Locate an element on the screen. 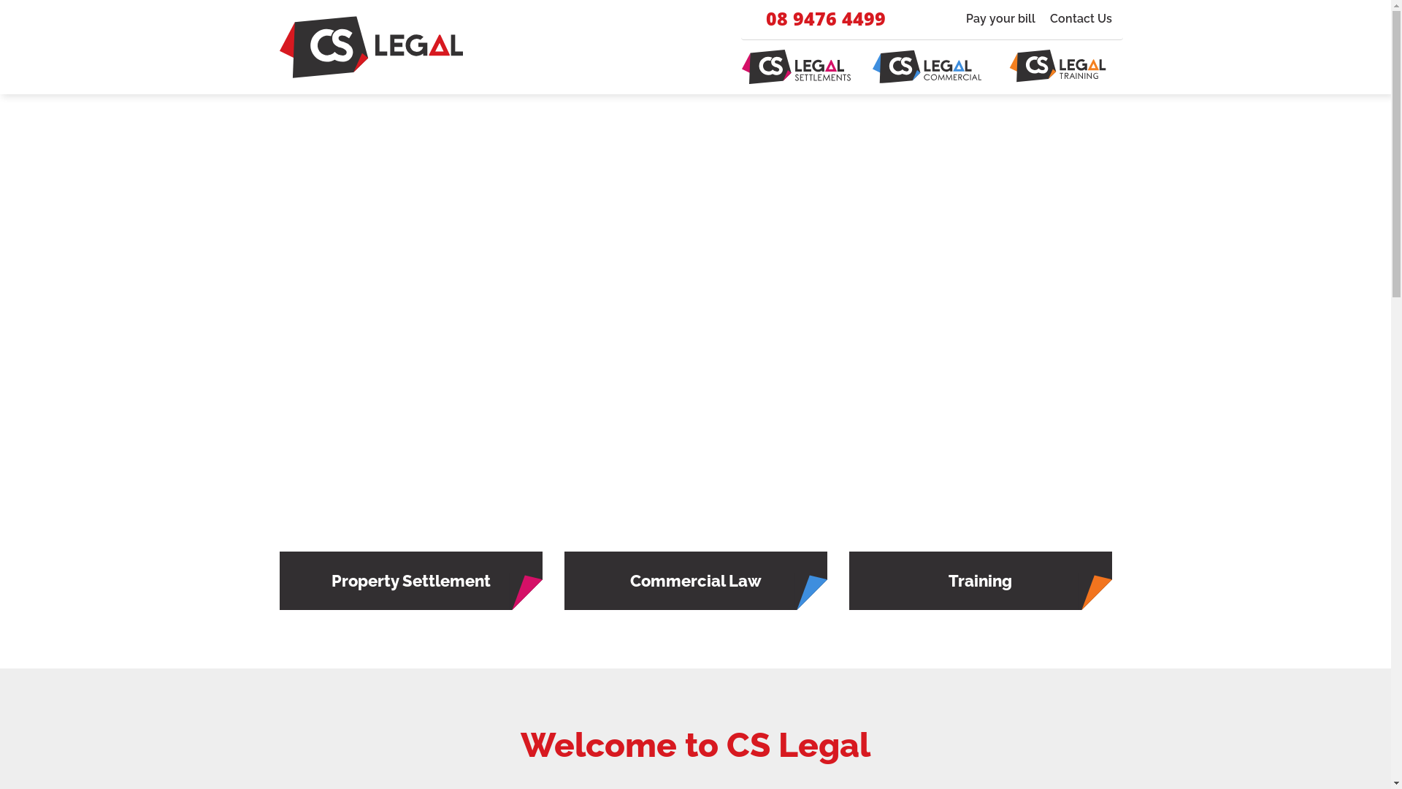  CS Legal - Training is located at coordinates (1057, 67).